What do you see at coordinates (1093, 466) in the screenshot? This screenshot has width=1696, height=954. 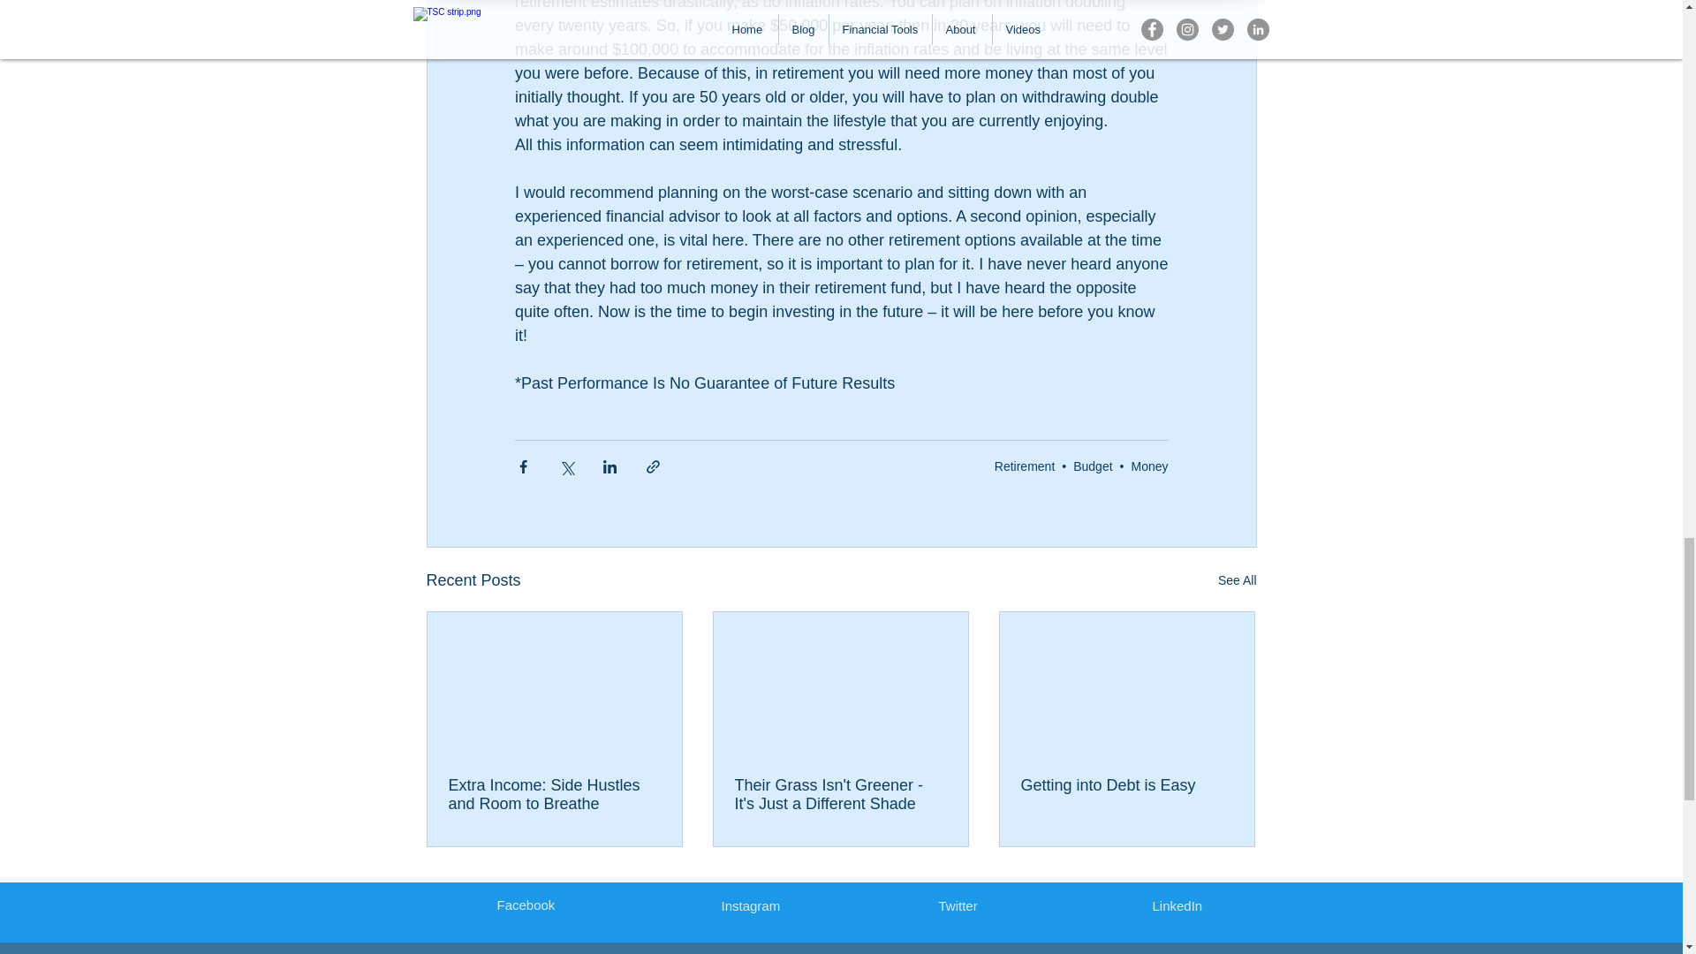 I see `Budget` at bounding box center [1093, 466].